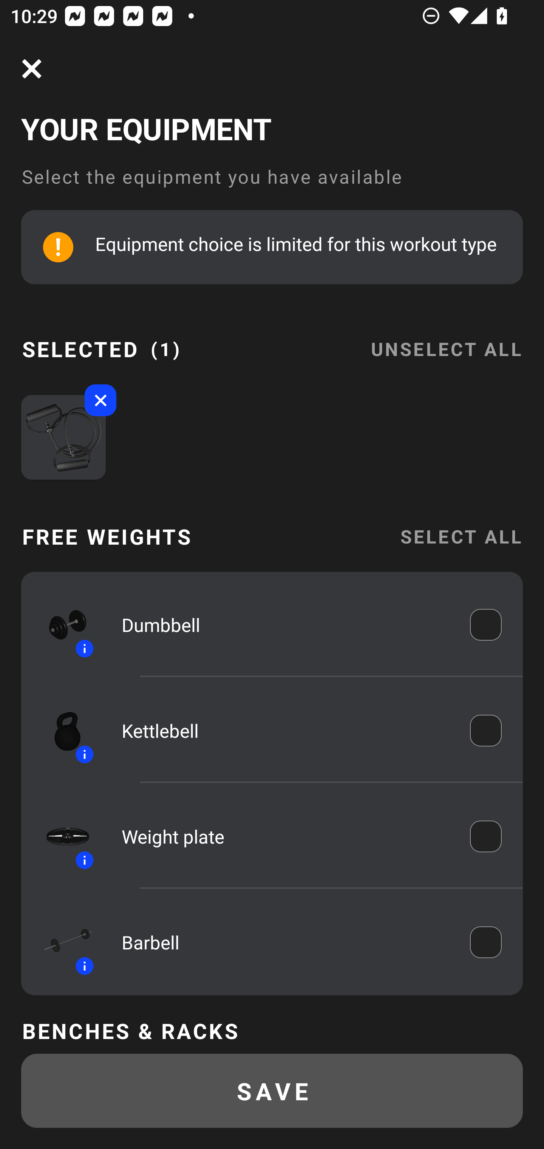 This screenshot has width=544, height=1149. I want to click on Kettlebell, so click(285, 730).